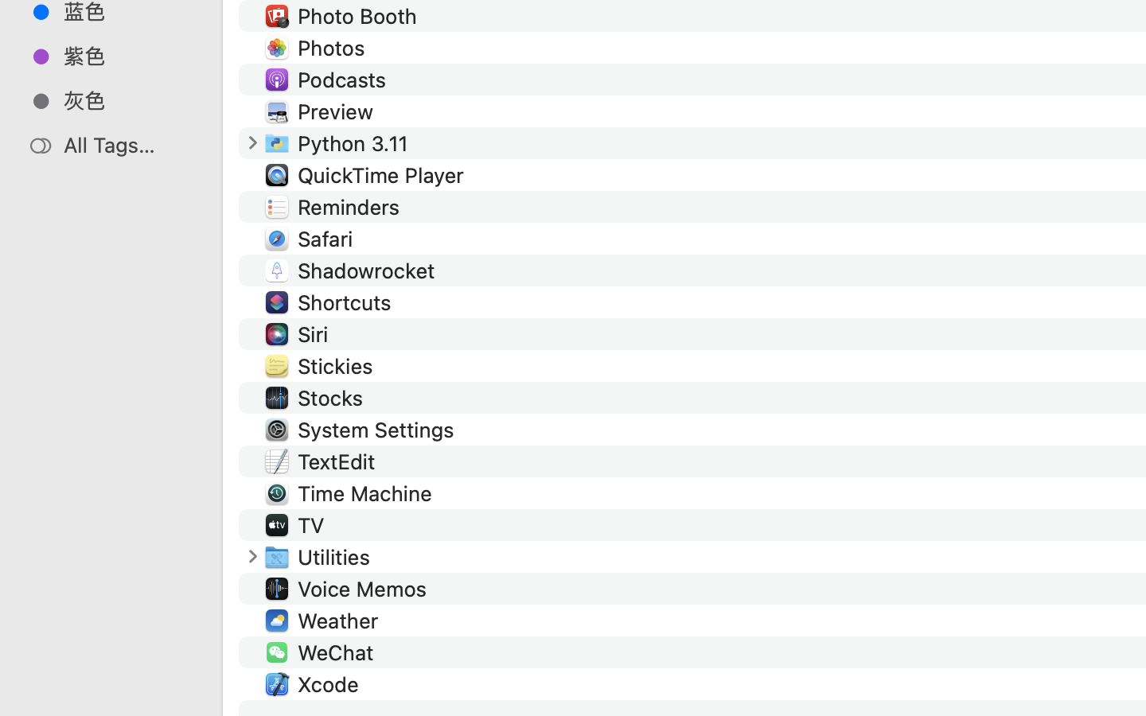 The image size is (1146, 716). Describe the element at coordinates (368, 493) in the screenshot. I see `Time Machine` at that location.